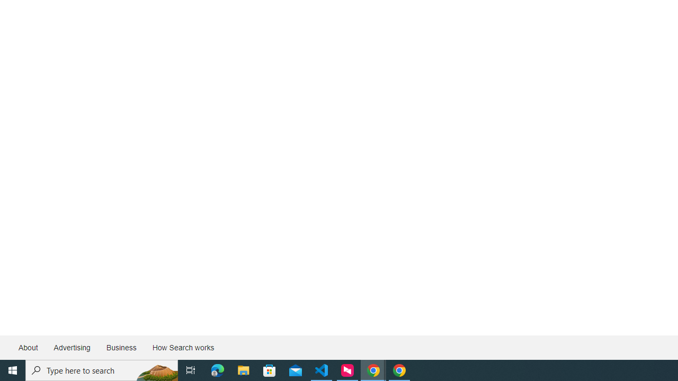 This screenshot has width=678, height=381. Describe the element at coordinates (121, 347) in the screenshot. I see `Business` at that location.